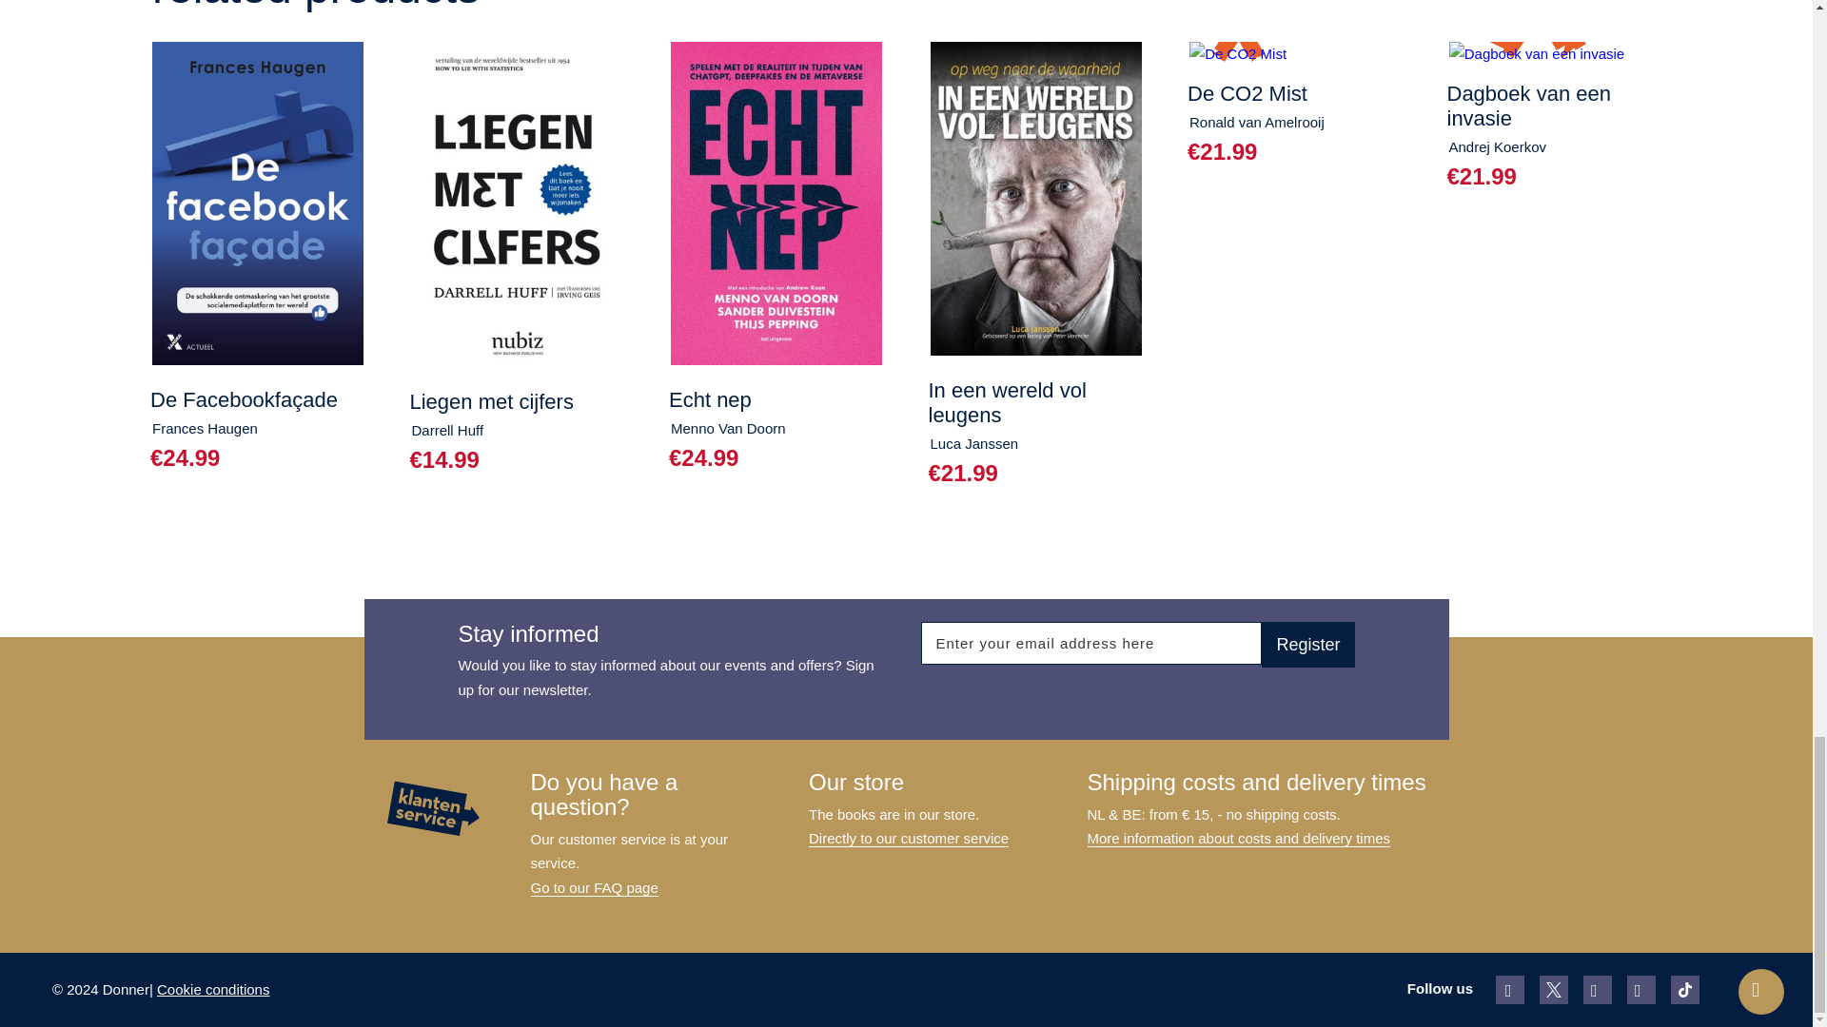 Image resolution: width=1827 pixels, height=1027 pixels. I want to click on Follow us on Facebook, so click(1509, 990).